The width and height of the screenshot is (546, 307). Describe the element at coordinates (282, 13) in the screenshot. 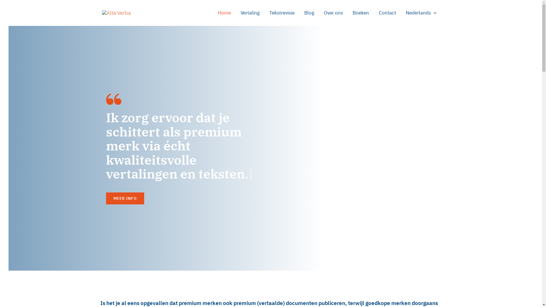

I see `Tekstrevisie` at that location.